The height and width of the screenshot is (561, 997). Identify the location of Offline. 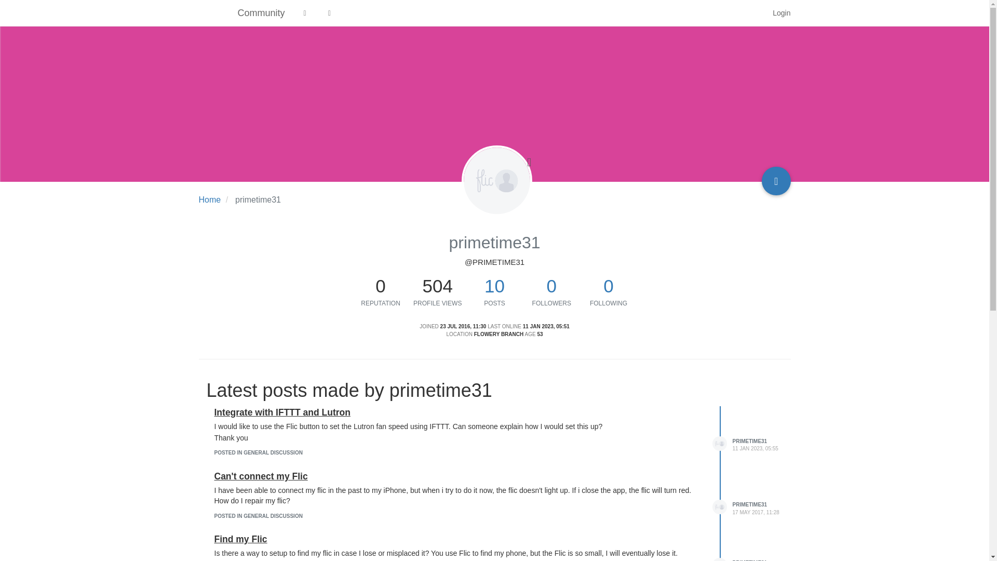
(529, 162).